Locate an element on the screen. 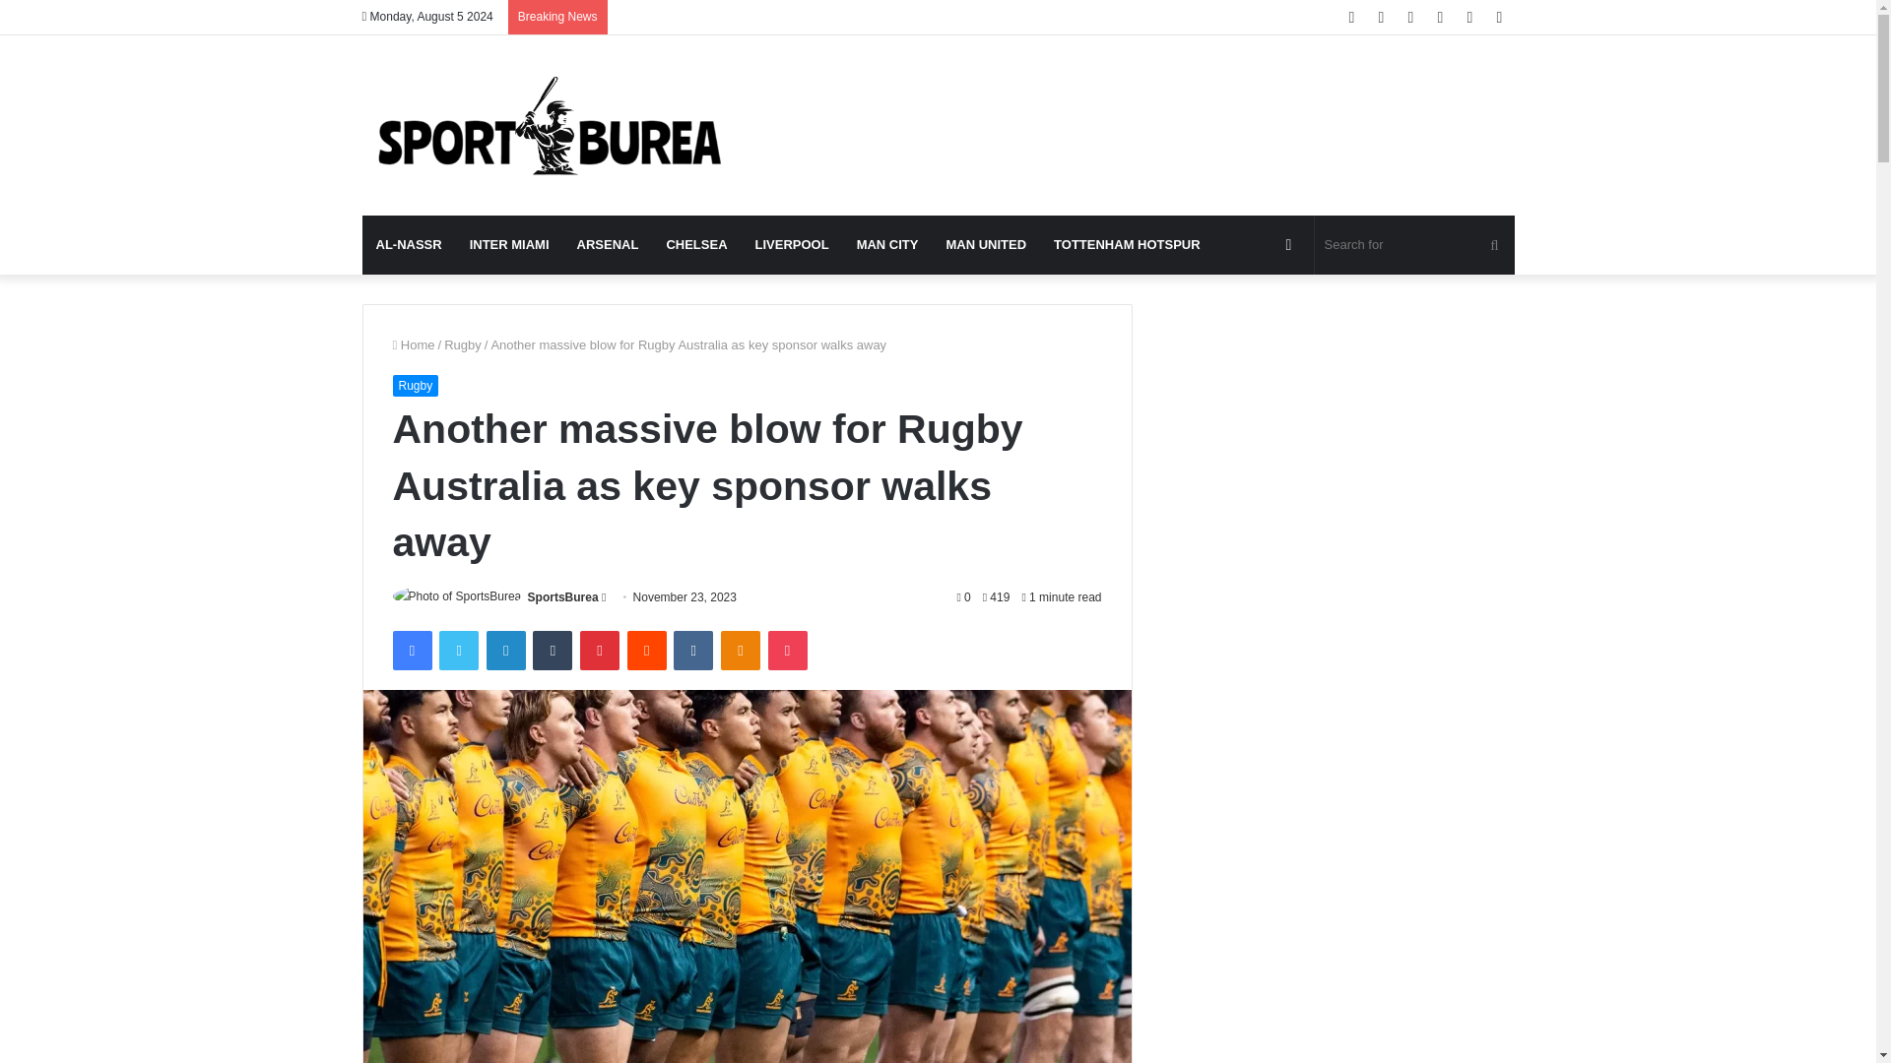 This screenshot has height=1063, width=1891. Search for is located at coordinates (1414, 244).